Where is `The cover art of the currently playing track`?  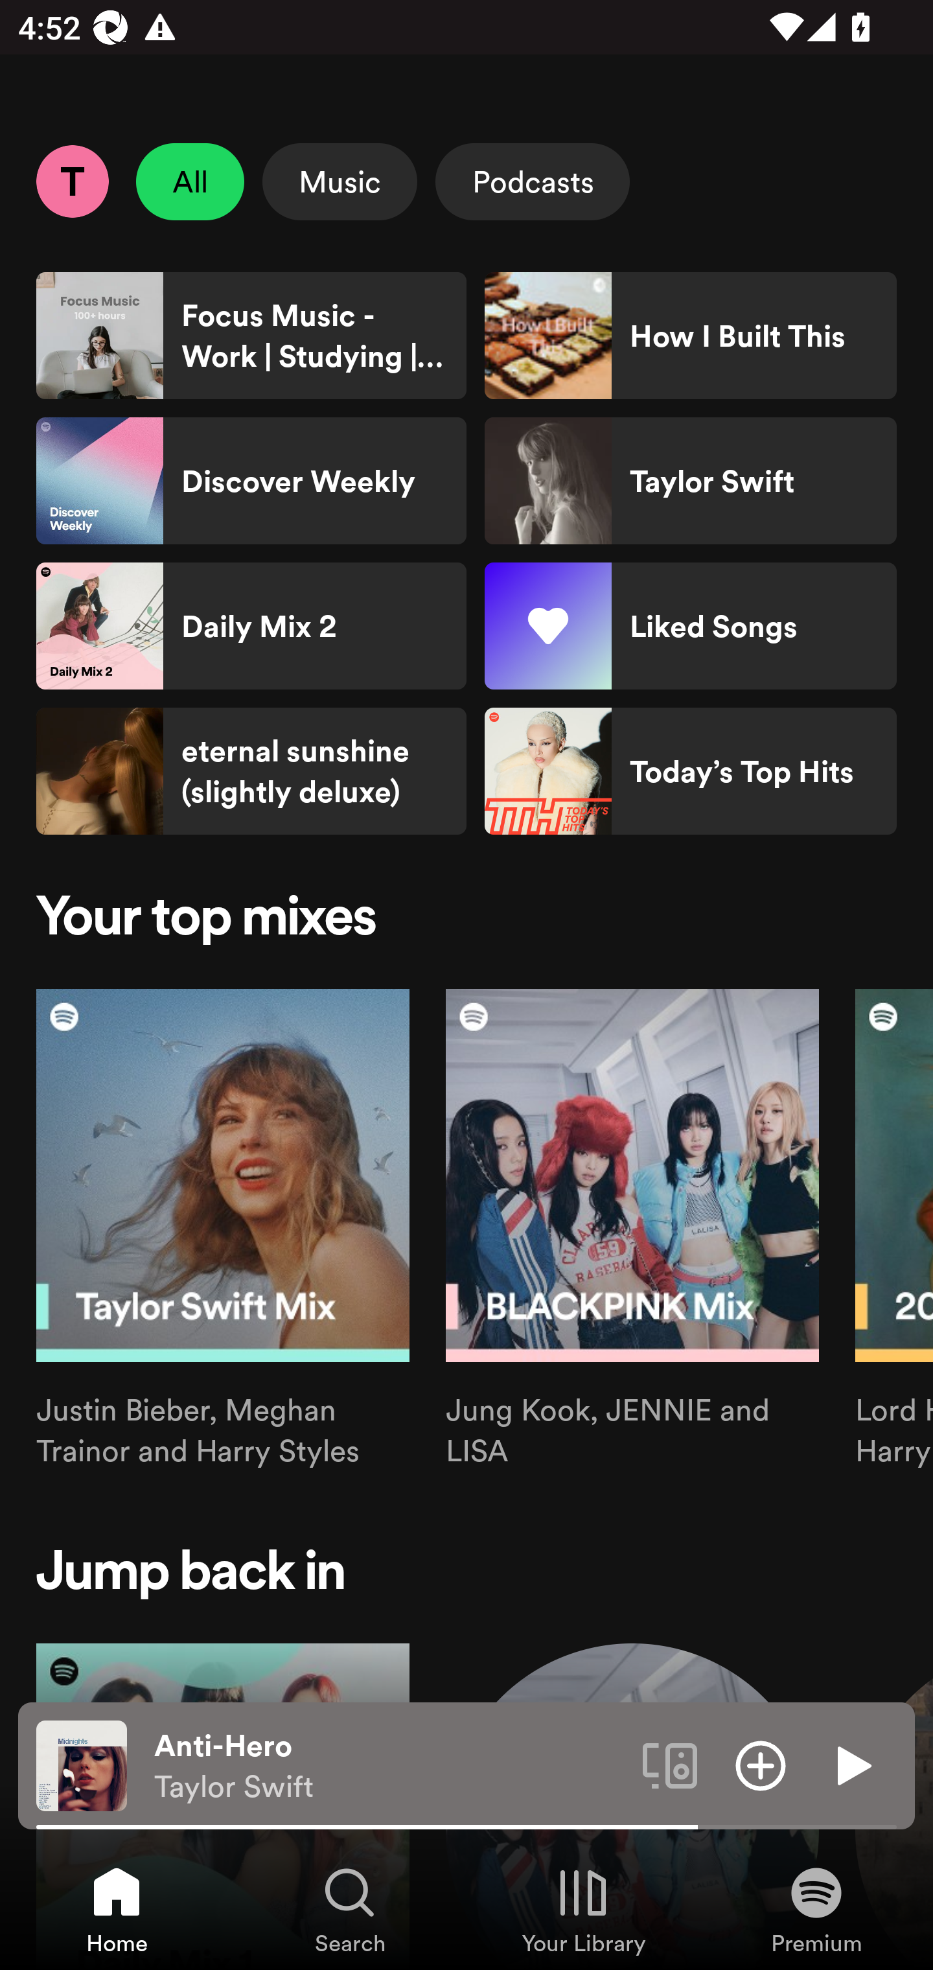 The cover art of the currently playing track is located at coordinates (82, 1765).